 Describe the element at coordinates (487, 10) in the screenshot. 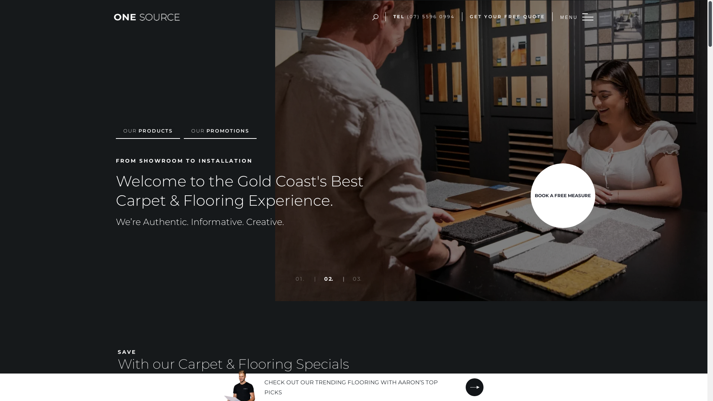

I see `Search` at that location.